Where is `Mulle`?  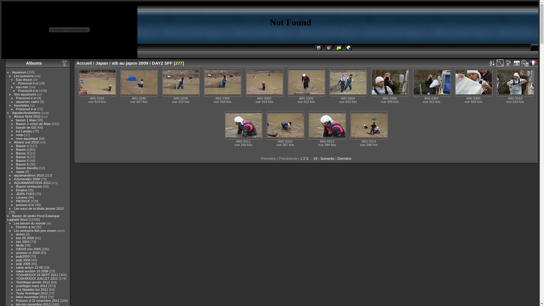
Mulle is located at coordinates (20, 245).